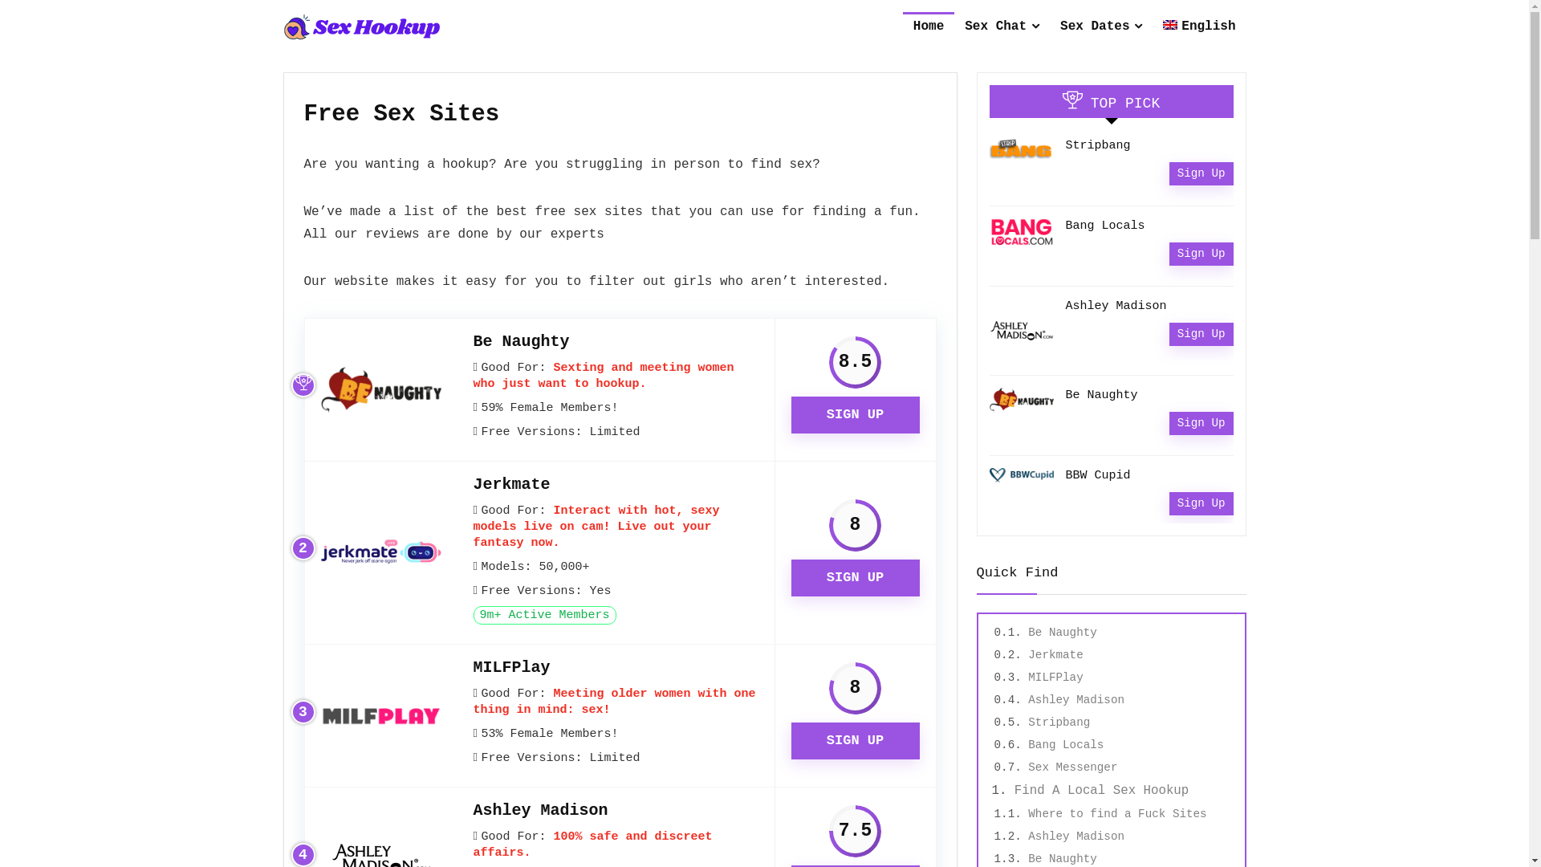  Describe the element at coordinates (1063, 859) in the screenshot. I see `Be Naughty` at that location.